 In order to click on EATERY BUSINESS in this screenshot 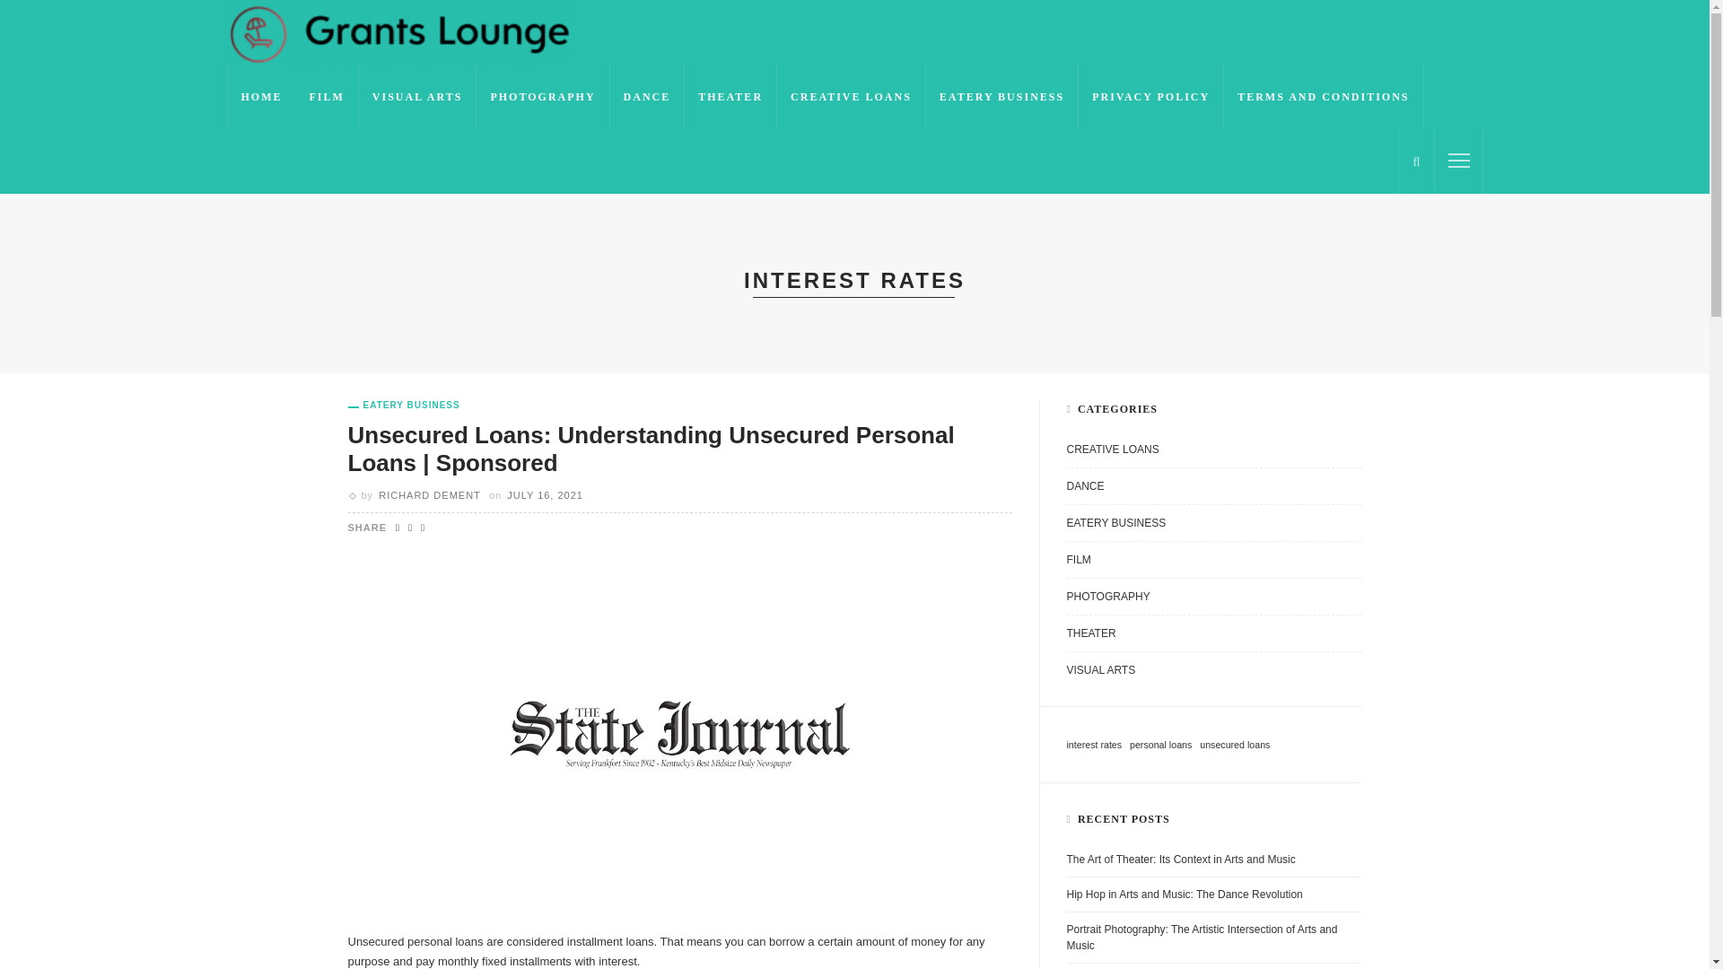, I will do `click(404, 406)`.